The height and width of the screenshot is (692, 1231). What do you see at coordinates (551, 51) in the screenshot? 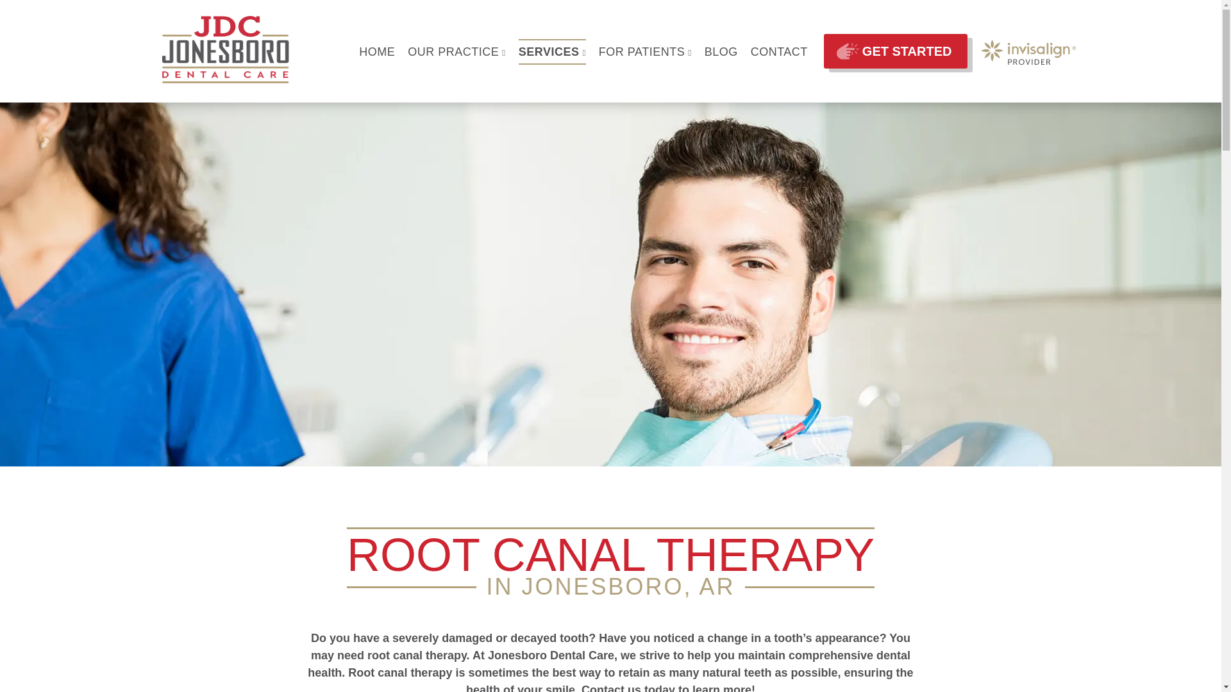
I see `SERVICES` at bounding box center [551, 51].